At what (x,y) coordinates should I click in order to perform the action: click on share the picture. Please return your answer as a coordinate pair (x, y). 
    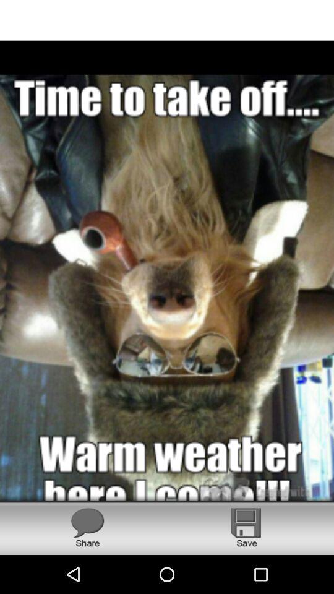
    Looking at the image, I should click on (87, 527).